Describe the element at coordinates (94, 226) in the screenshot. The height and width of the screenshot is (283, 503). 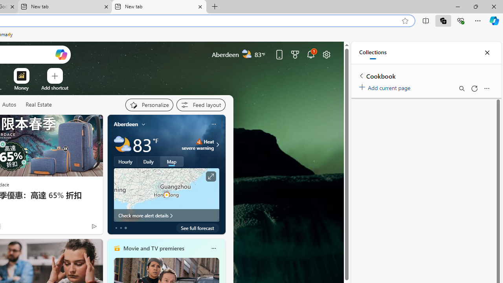
I see `Ad Choice` at that location.